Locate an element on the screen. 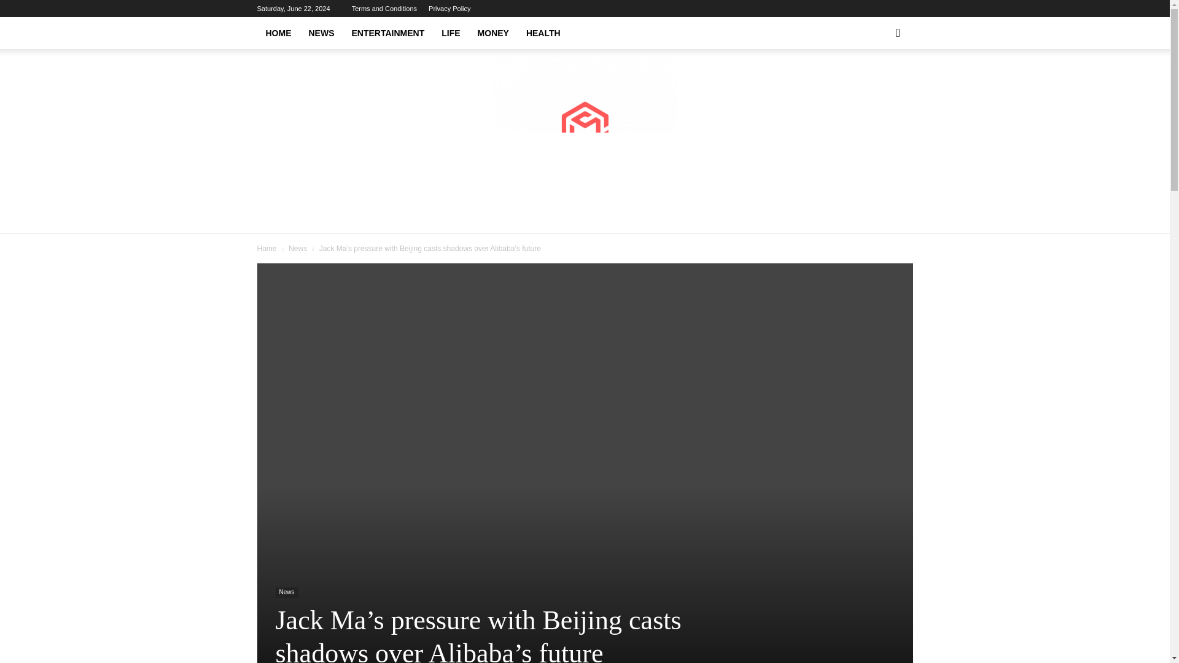 Image resolution: width=1179 pixels, height=663 pixels. News is located at coordinates (286, 592).